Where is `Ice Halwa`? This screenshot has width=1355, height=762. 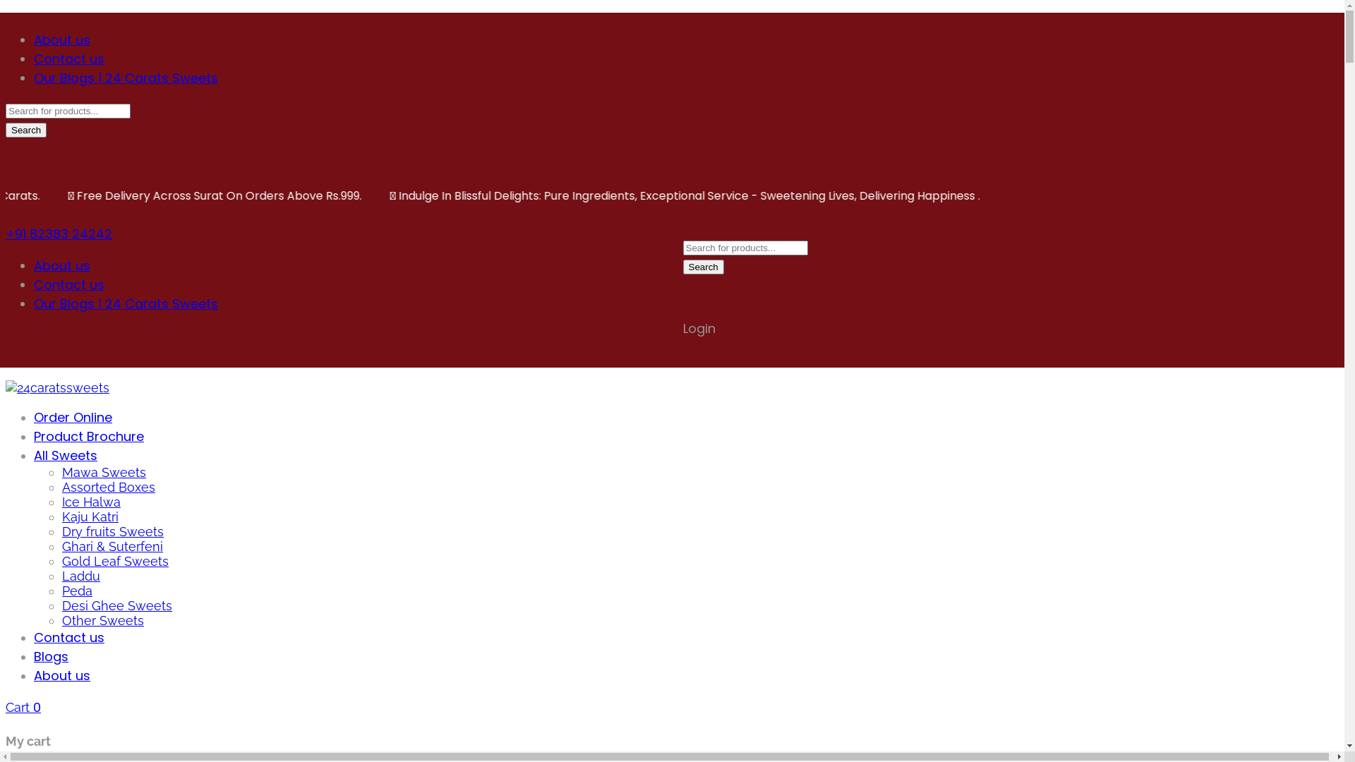 Ice Halwa is located at coordinates (92, 502).